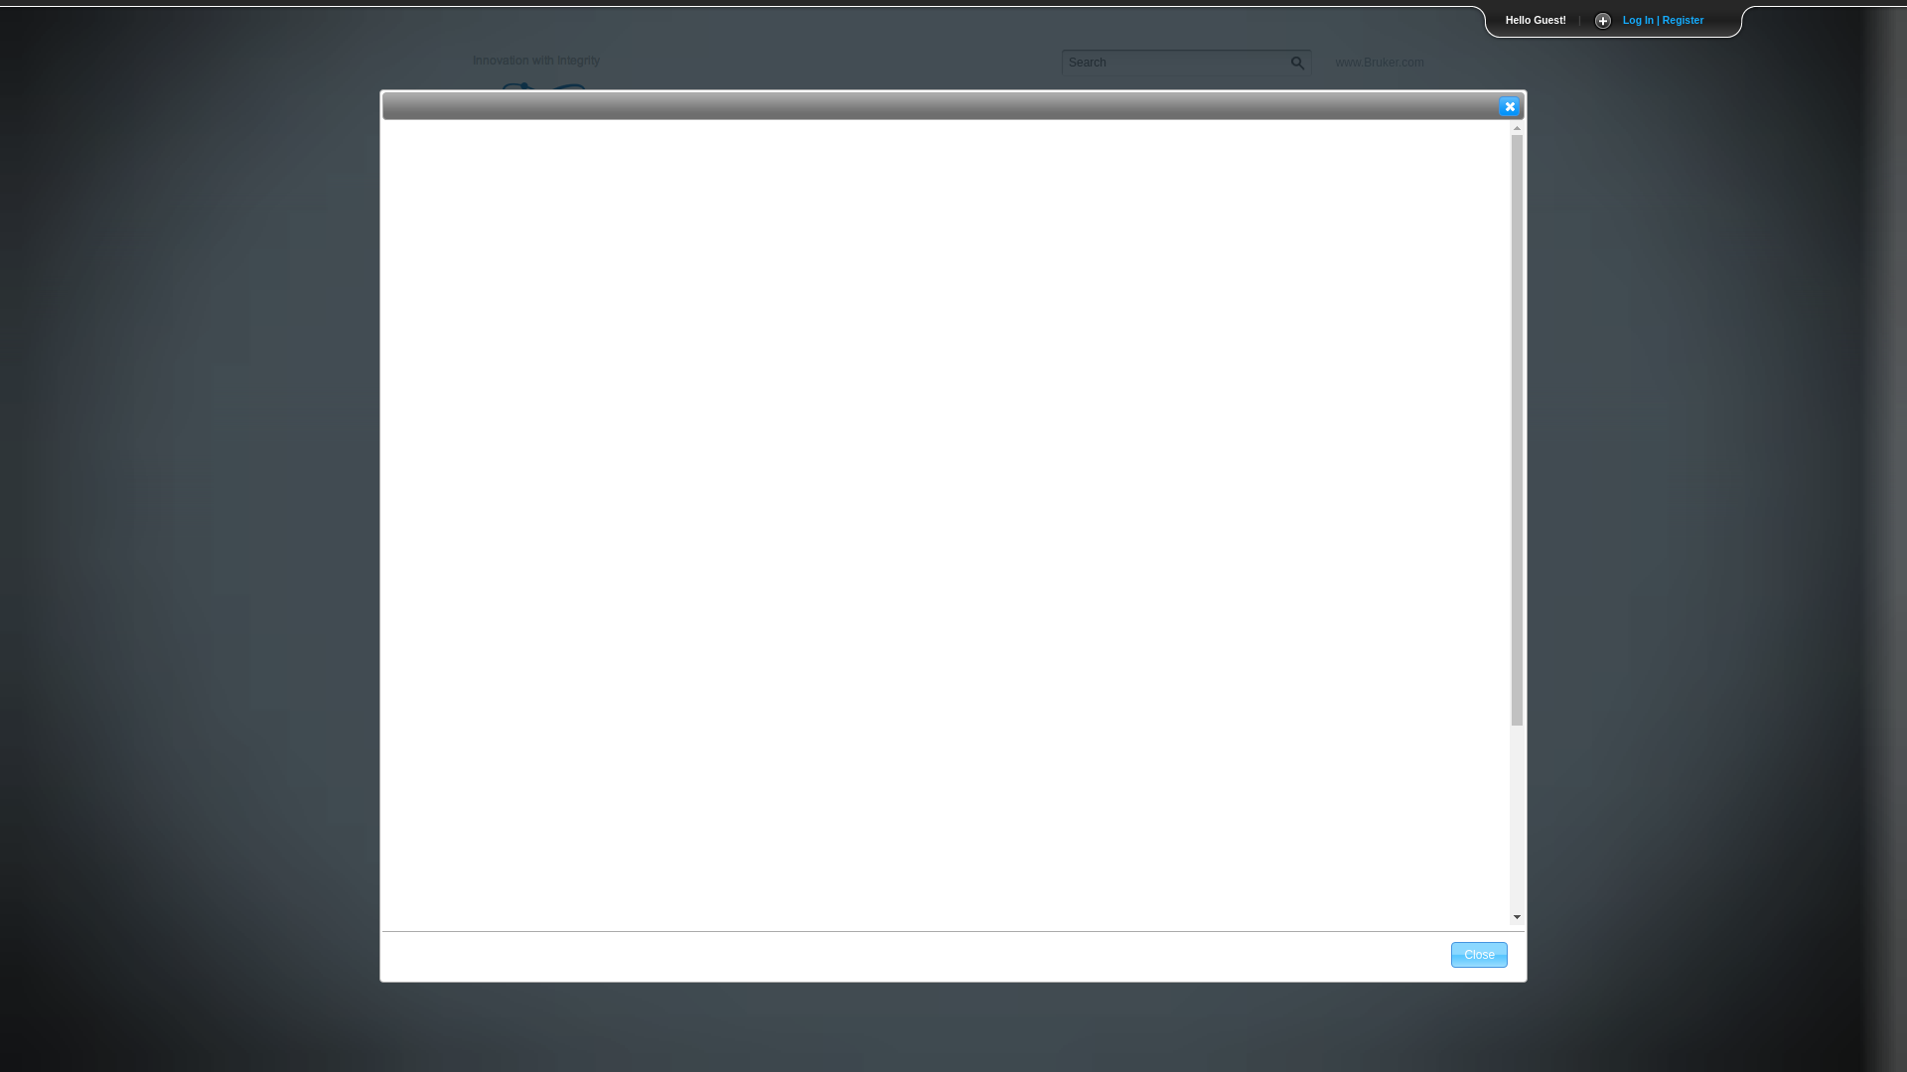 The width and height of the screenshot is (1907, 1072). I want to click on close, so click(1510, 105).